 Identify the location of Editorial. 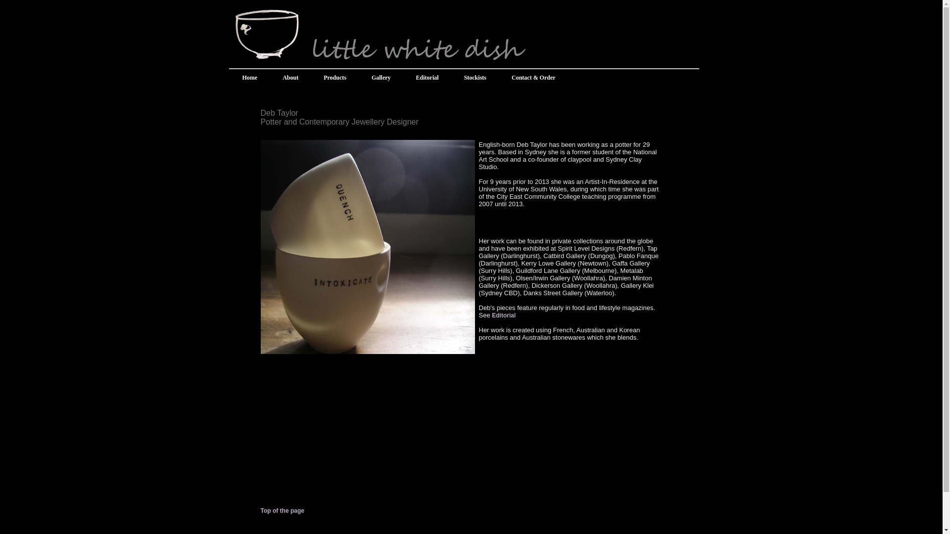
(504, 315).